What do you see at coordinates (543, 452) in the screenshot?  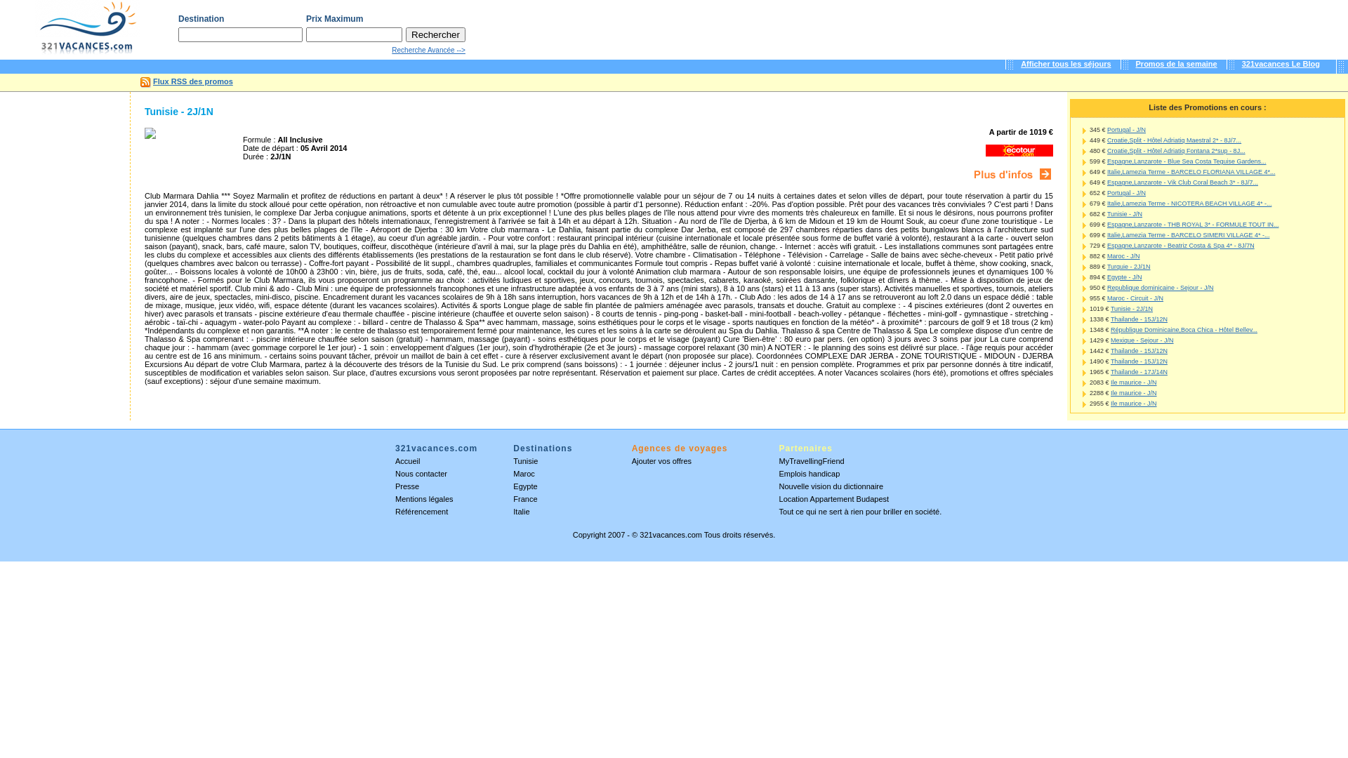 I see `Destinations` at bounding box center [543, 452].